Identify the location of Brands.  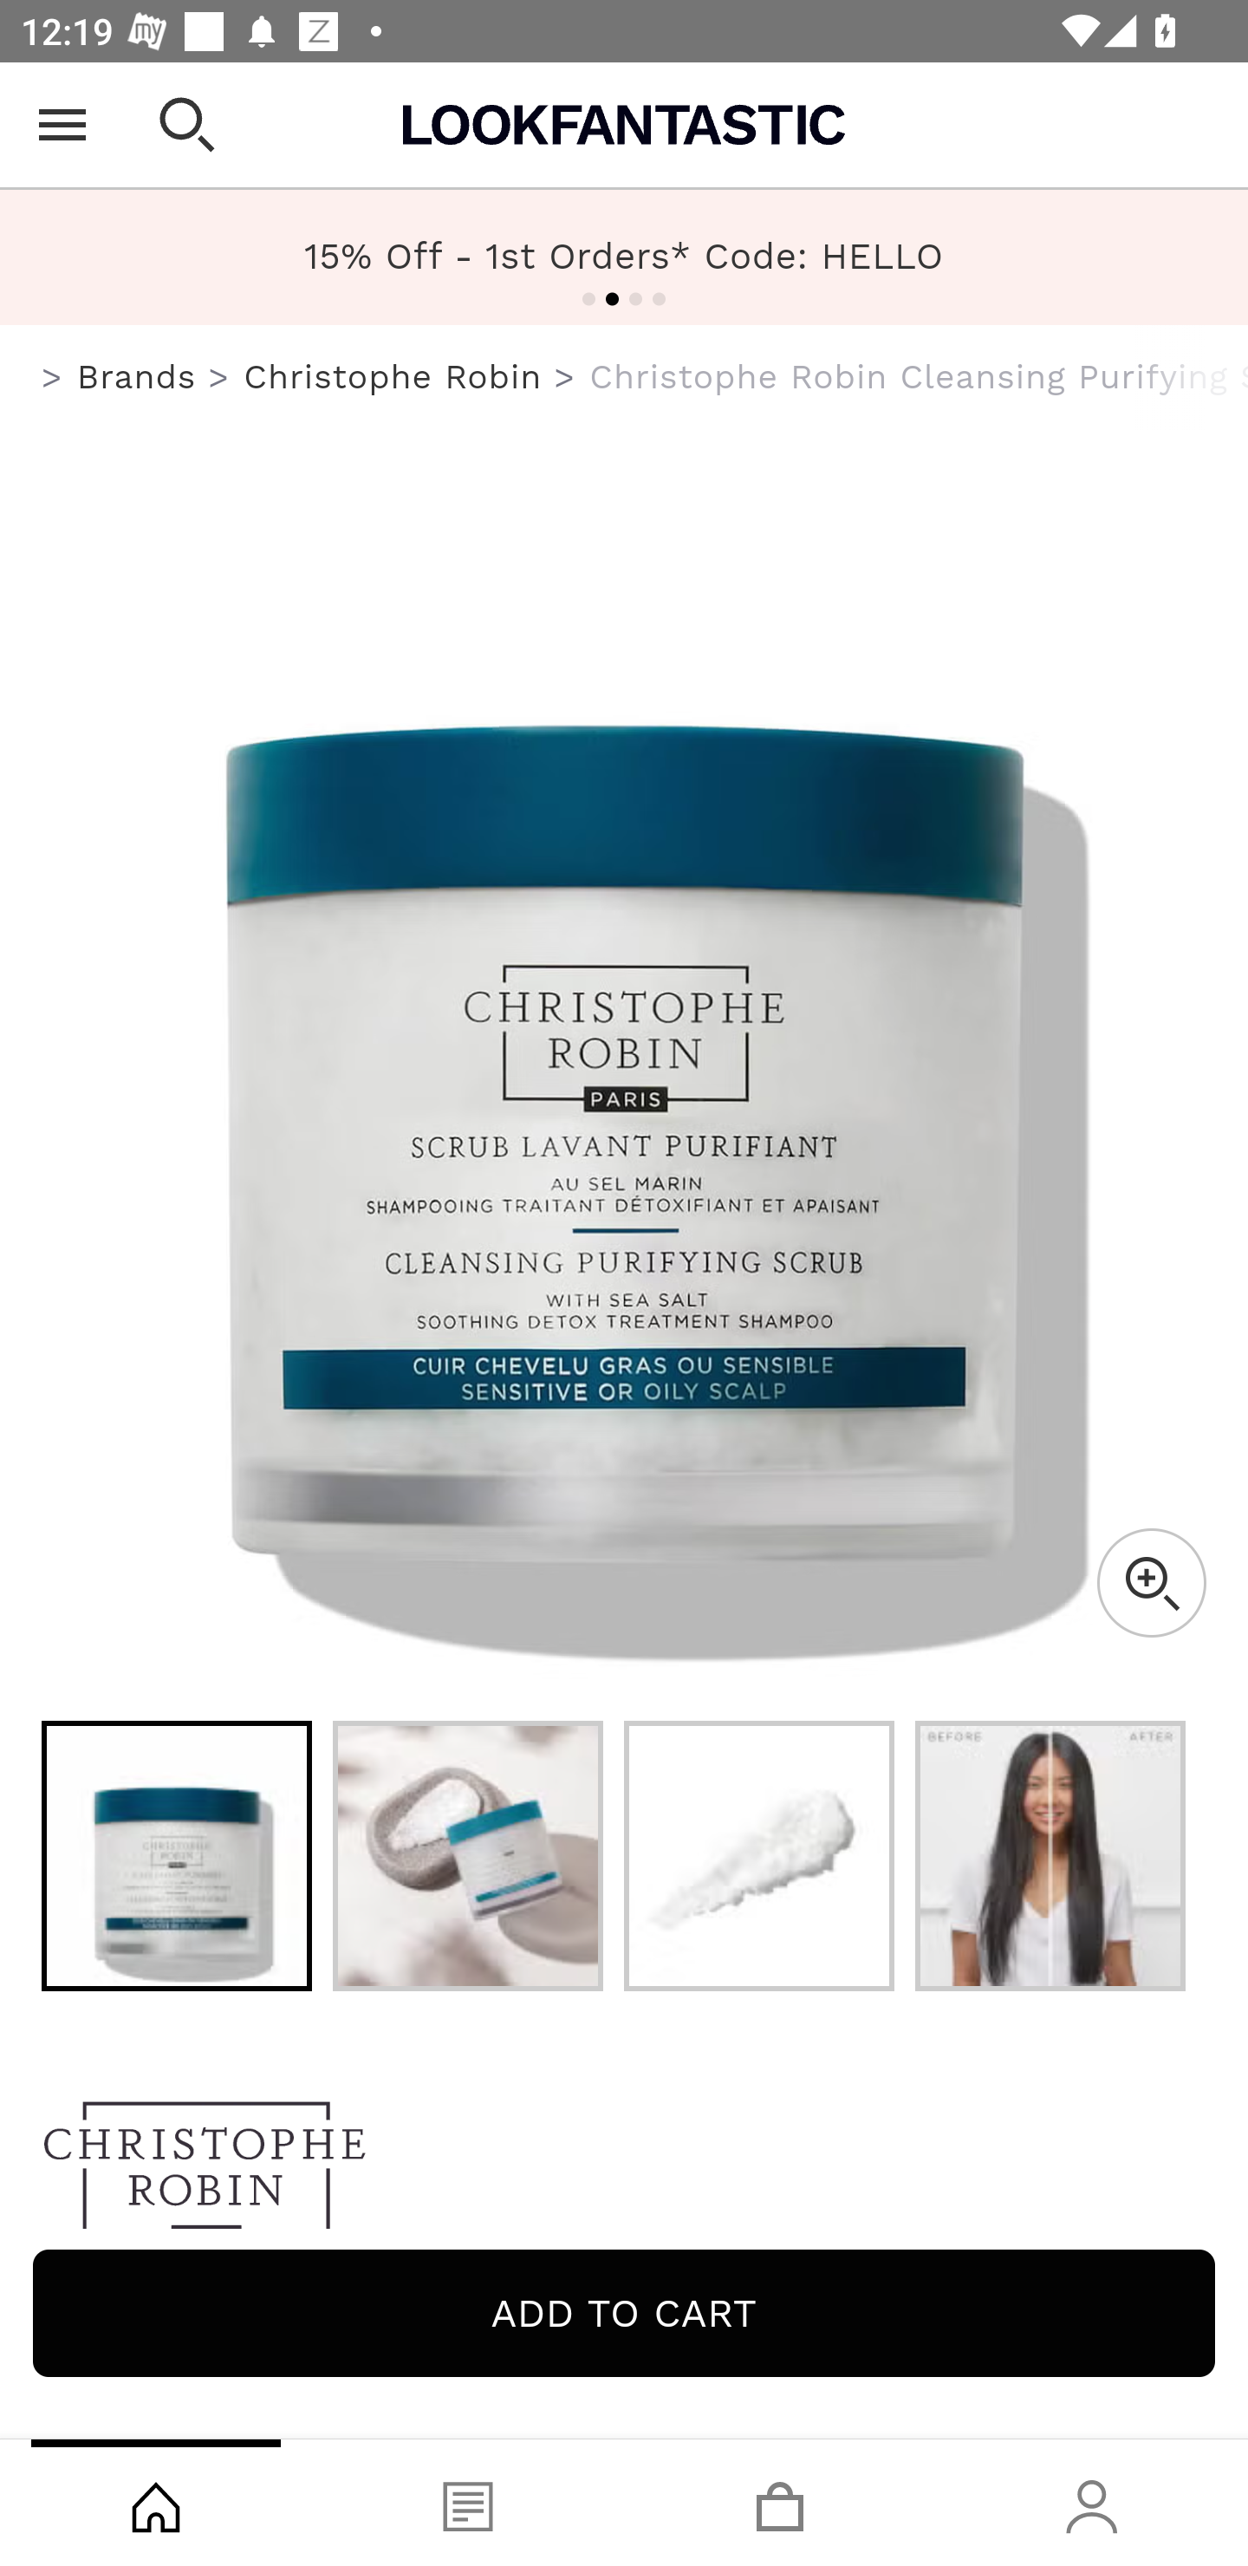
(135, 376).